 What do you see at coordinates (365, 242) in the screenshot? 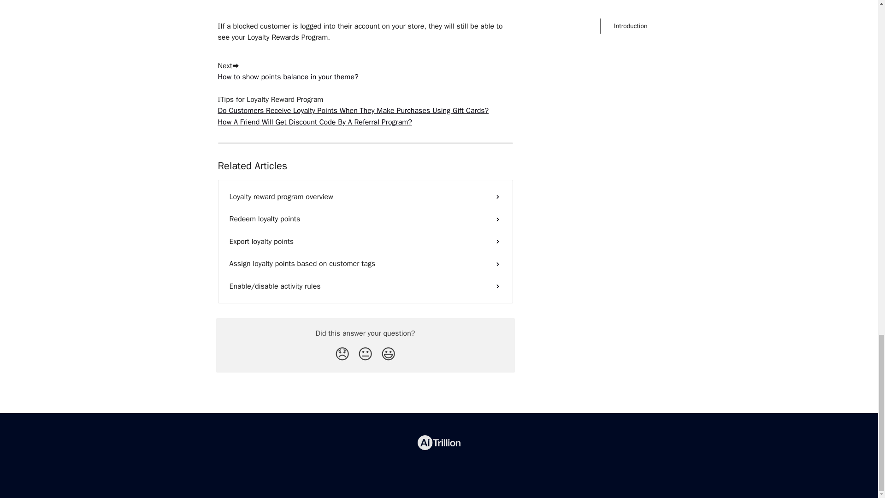
I see `Export loyalty points` at bounding box center [365, 242].